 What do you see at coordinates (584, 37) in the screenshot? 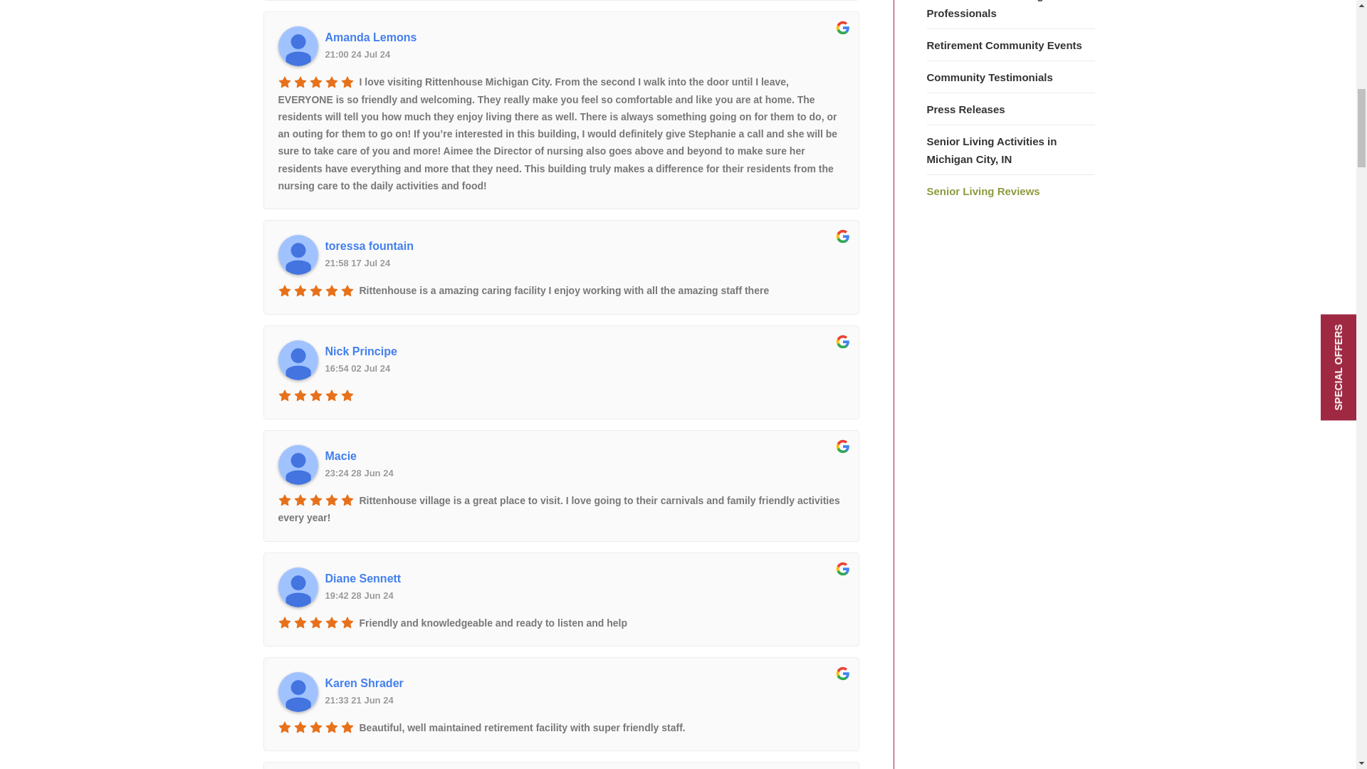
I see `Amanda Lemons` at bounding box center [584, 37].